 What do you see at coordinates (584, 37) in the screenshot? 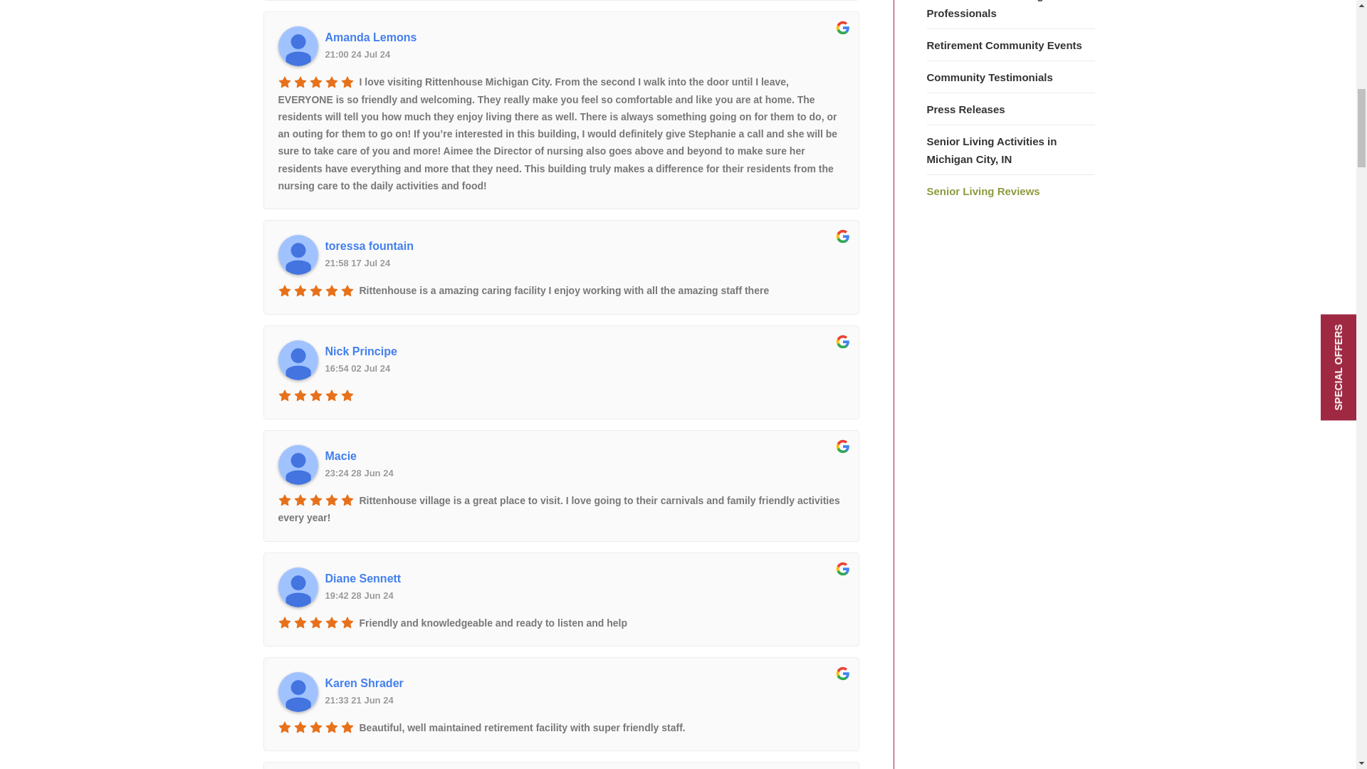
I see `Amanda Lemons` at bounding box center [584, 37].